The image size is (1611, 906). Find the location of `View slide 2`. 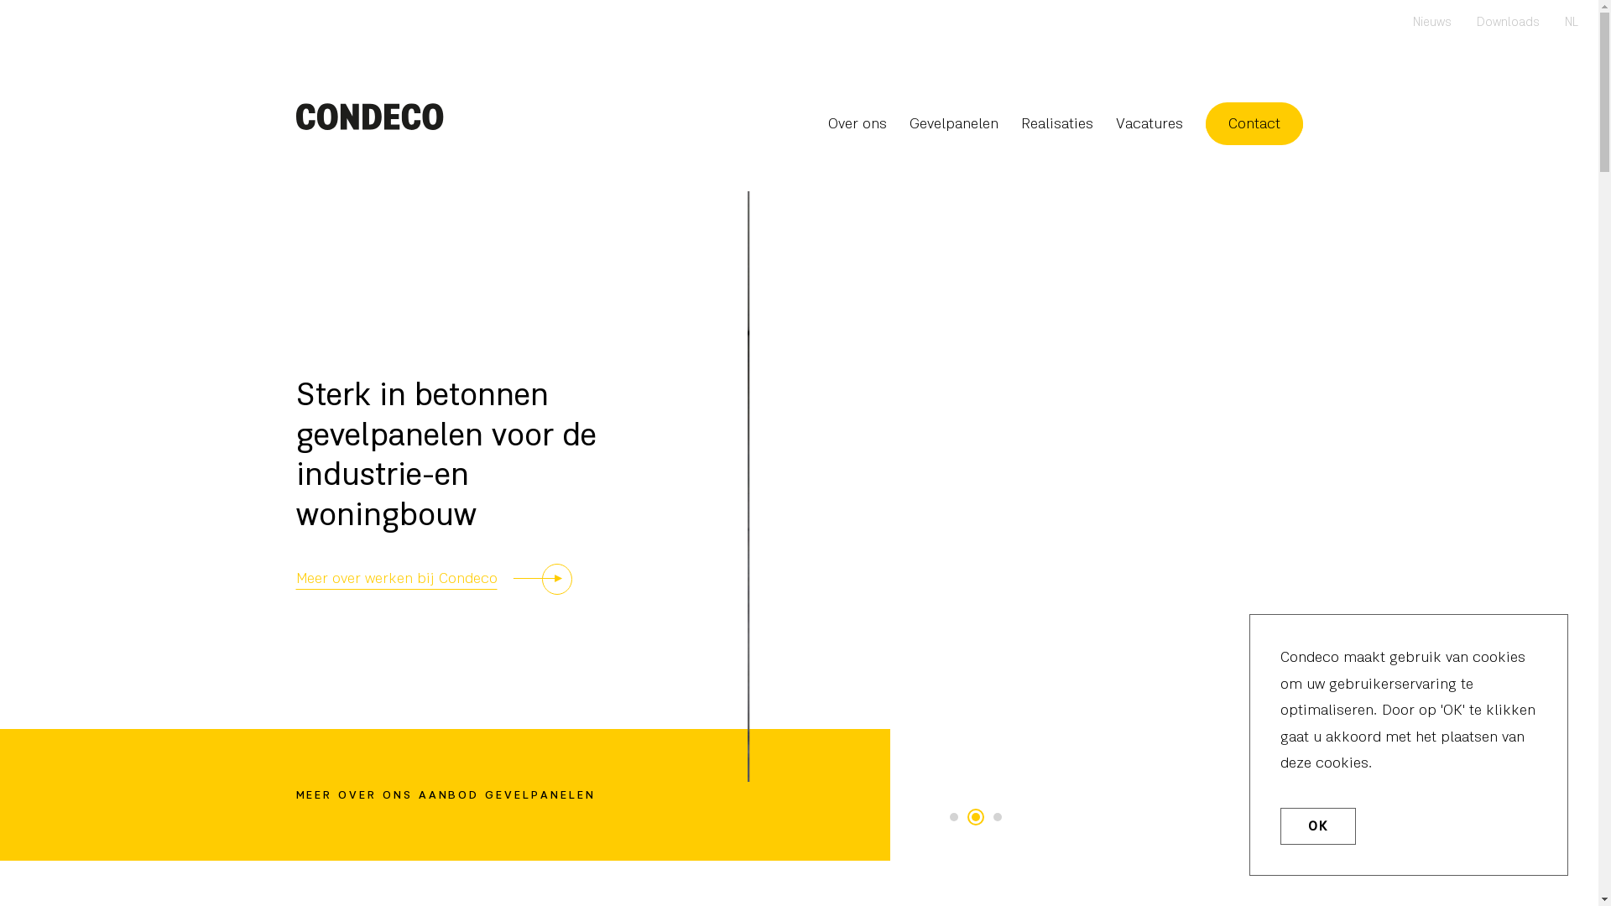

View slide 2 is located at coordinates (976, 817).